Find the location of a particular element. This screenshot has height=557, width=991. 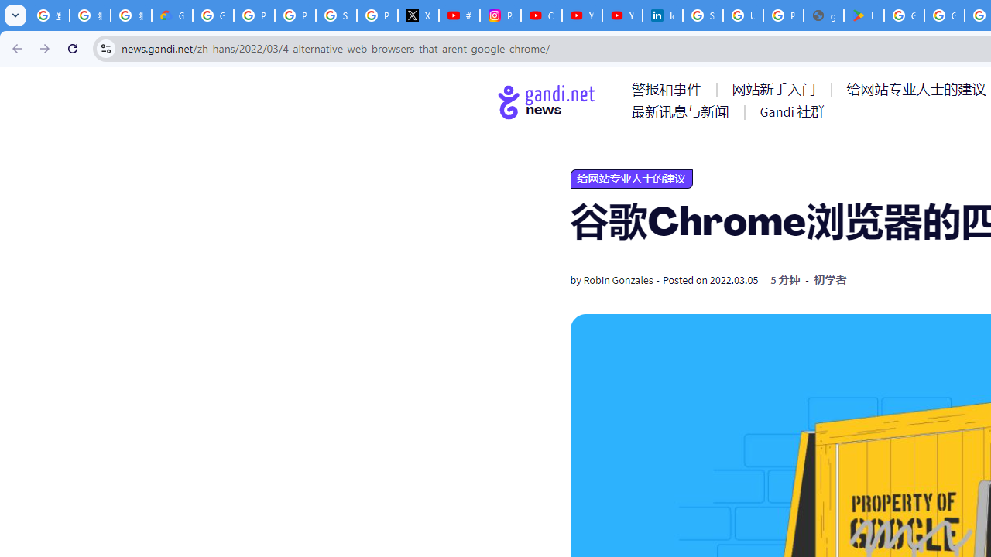

Go to home is located at coordinates (547, 101).